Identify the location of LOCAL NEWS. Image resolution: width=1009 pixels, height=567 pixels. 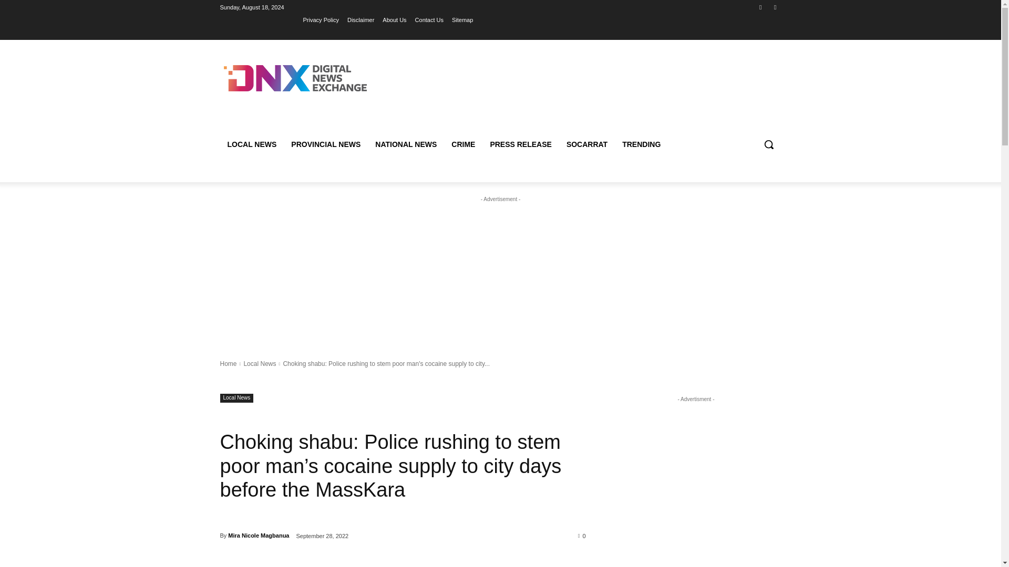
(251, 144).